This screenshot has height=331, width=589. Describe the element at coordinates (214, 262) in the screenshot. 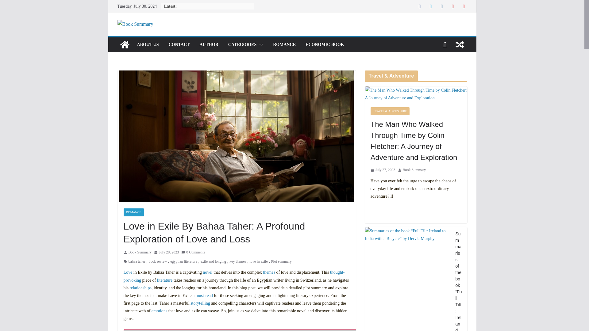

I see `exile and longing` at that location.